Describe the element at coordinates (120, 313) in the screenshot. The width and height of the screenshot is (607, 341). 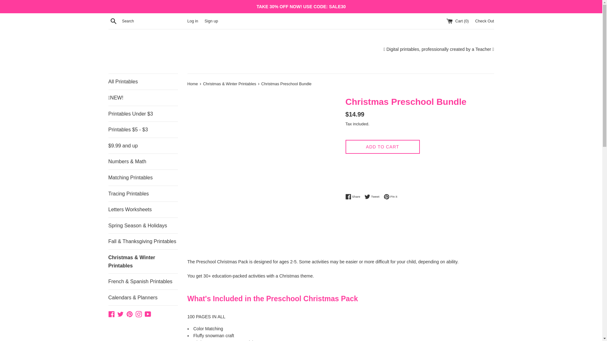
I see `Letters Worksheets` at that location.